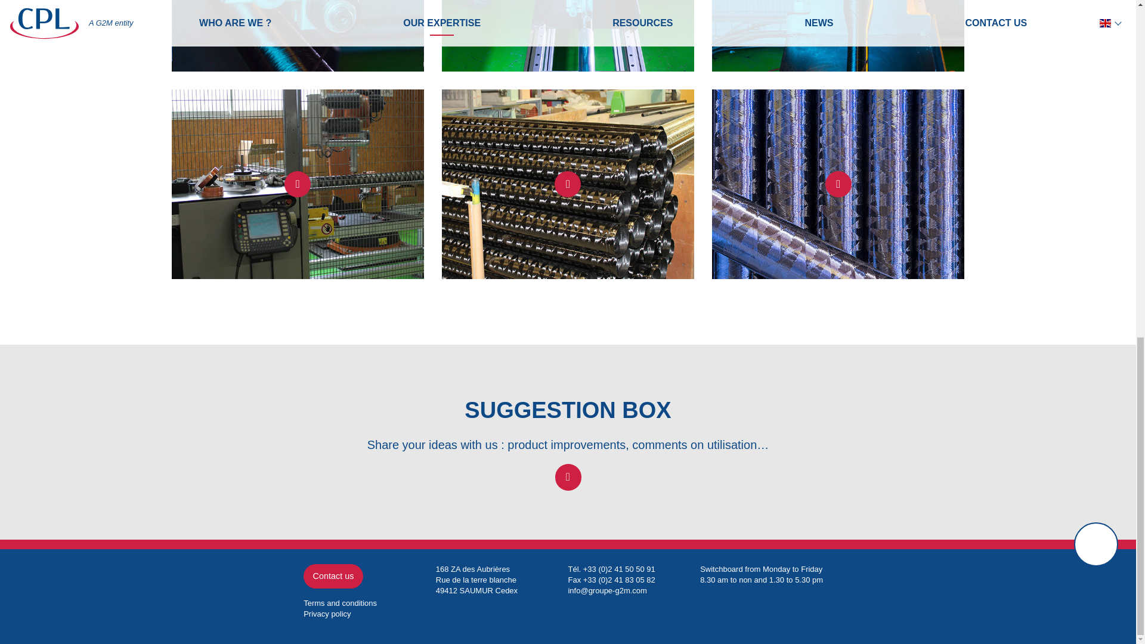 This screenshot has width=1145, height=644. What do you see at coordinates (838, 36) in the screenshot?
I see `enroulement-filamentaire-3` at bounding box center [838, 36].